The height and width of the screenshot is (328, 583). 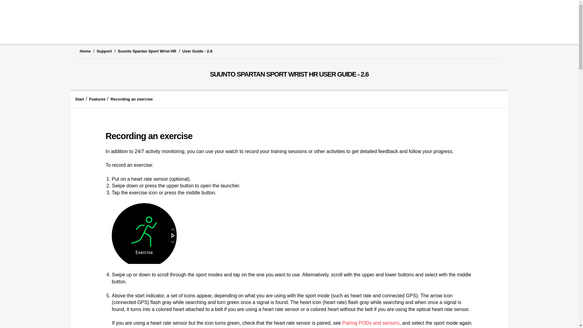 What do you see at coordinates (80, 99) in the screenshot?
I see `Start` at bounding box center [80, 99].